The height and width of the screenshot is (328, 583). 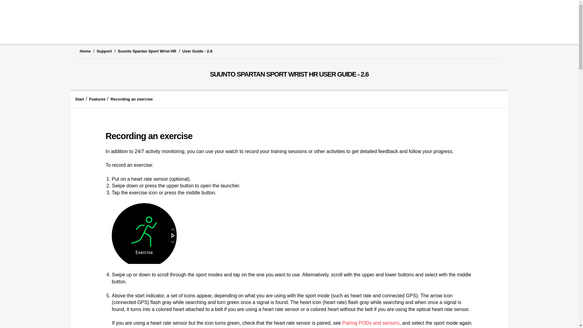 What do you see at coordinates (80, 99) in the screenshot?
I see `Start` at bounding box center [80, 99].